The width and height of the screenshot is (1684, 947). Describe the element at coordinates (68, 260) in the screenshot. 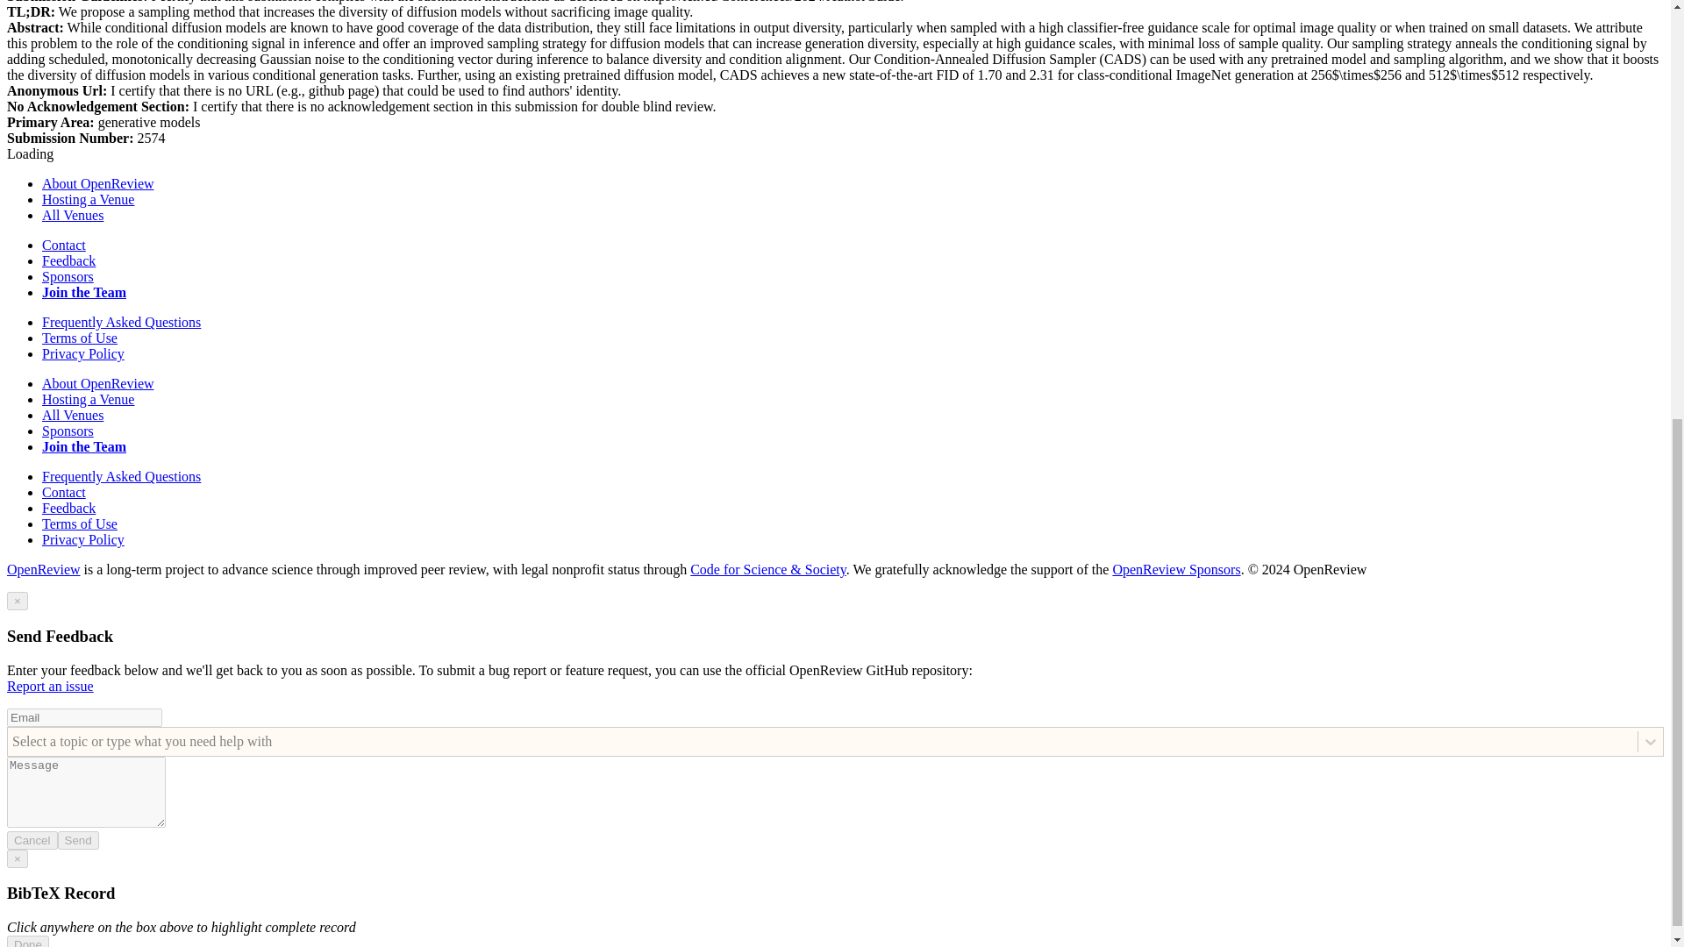

I see `Feedback` at that location.